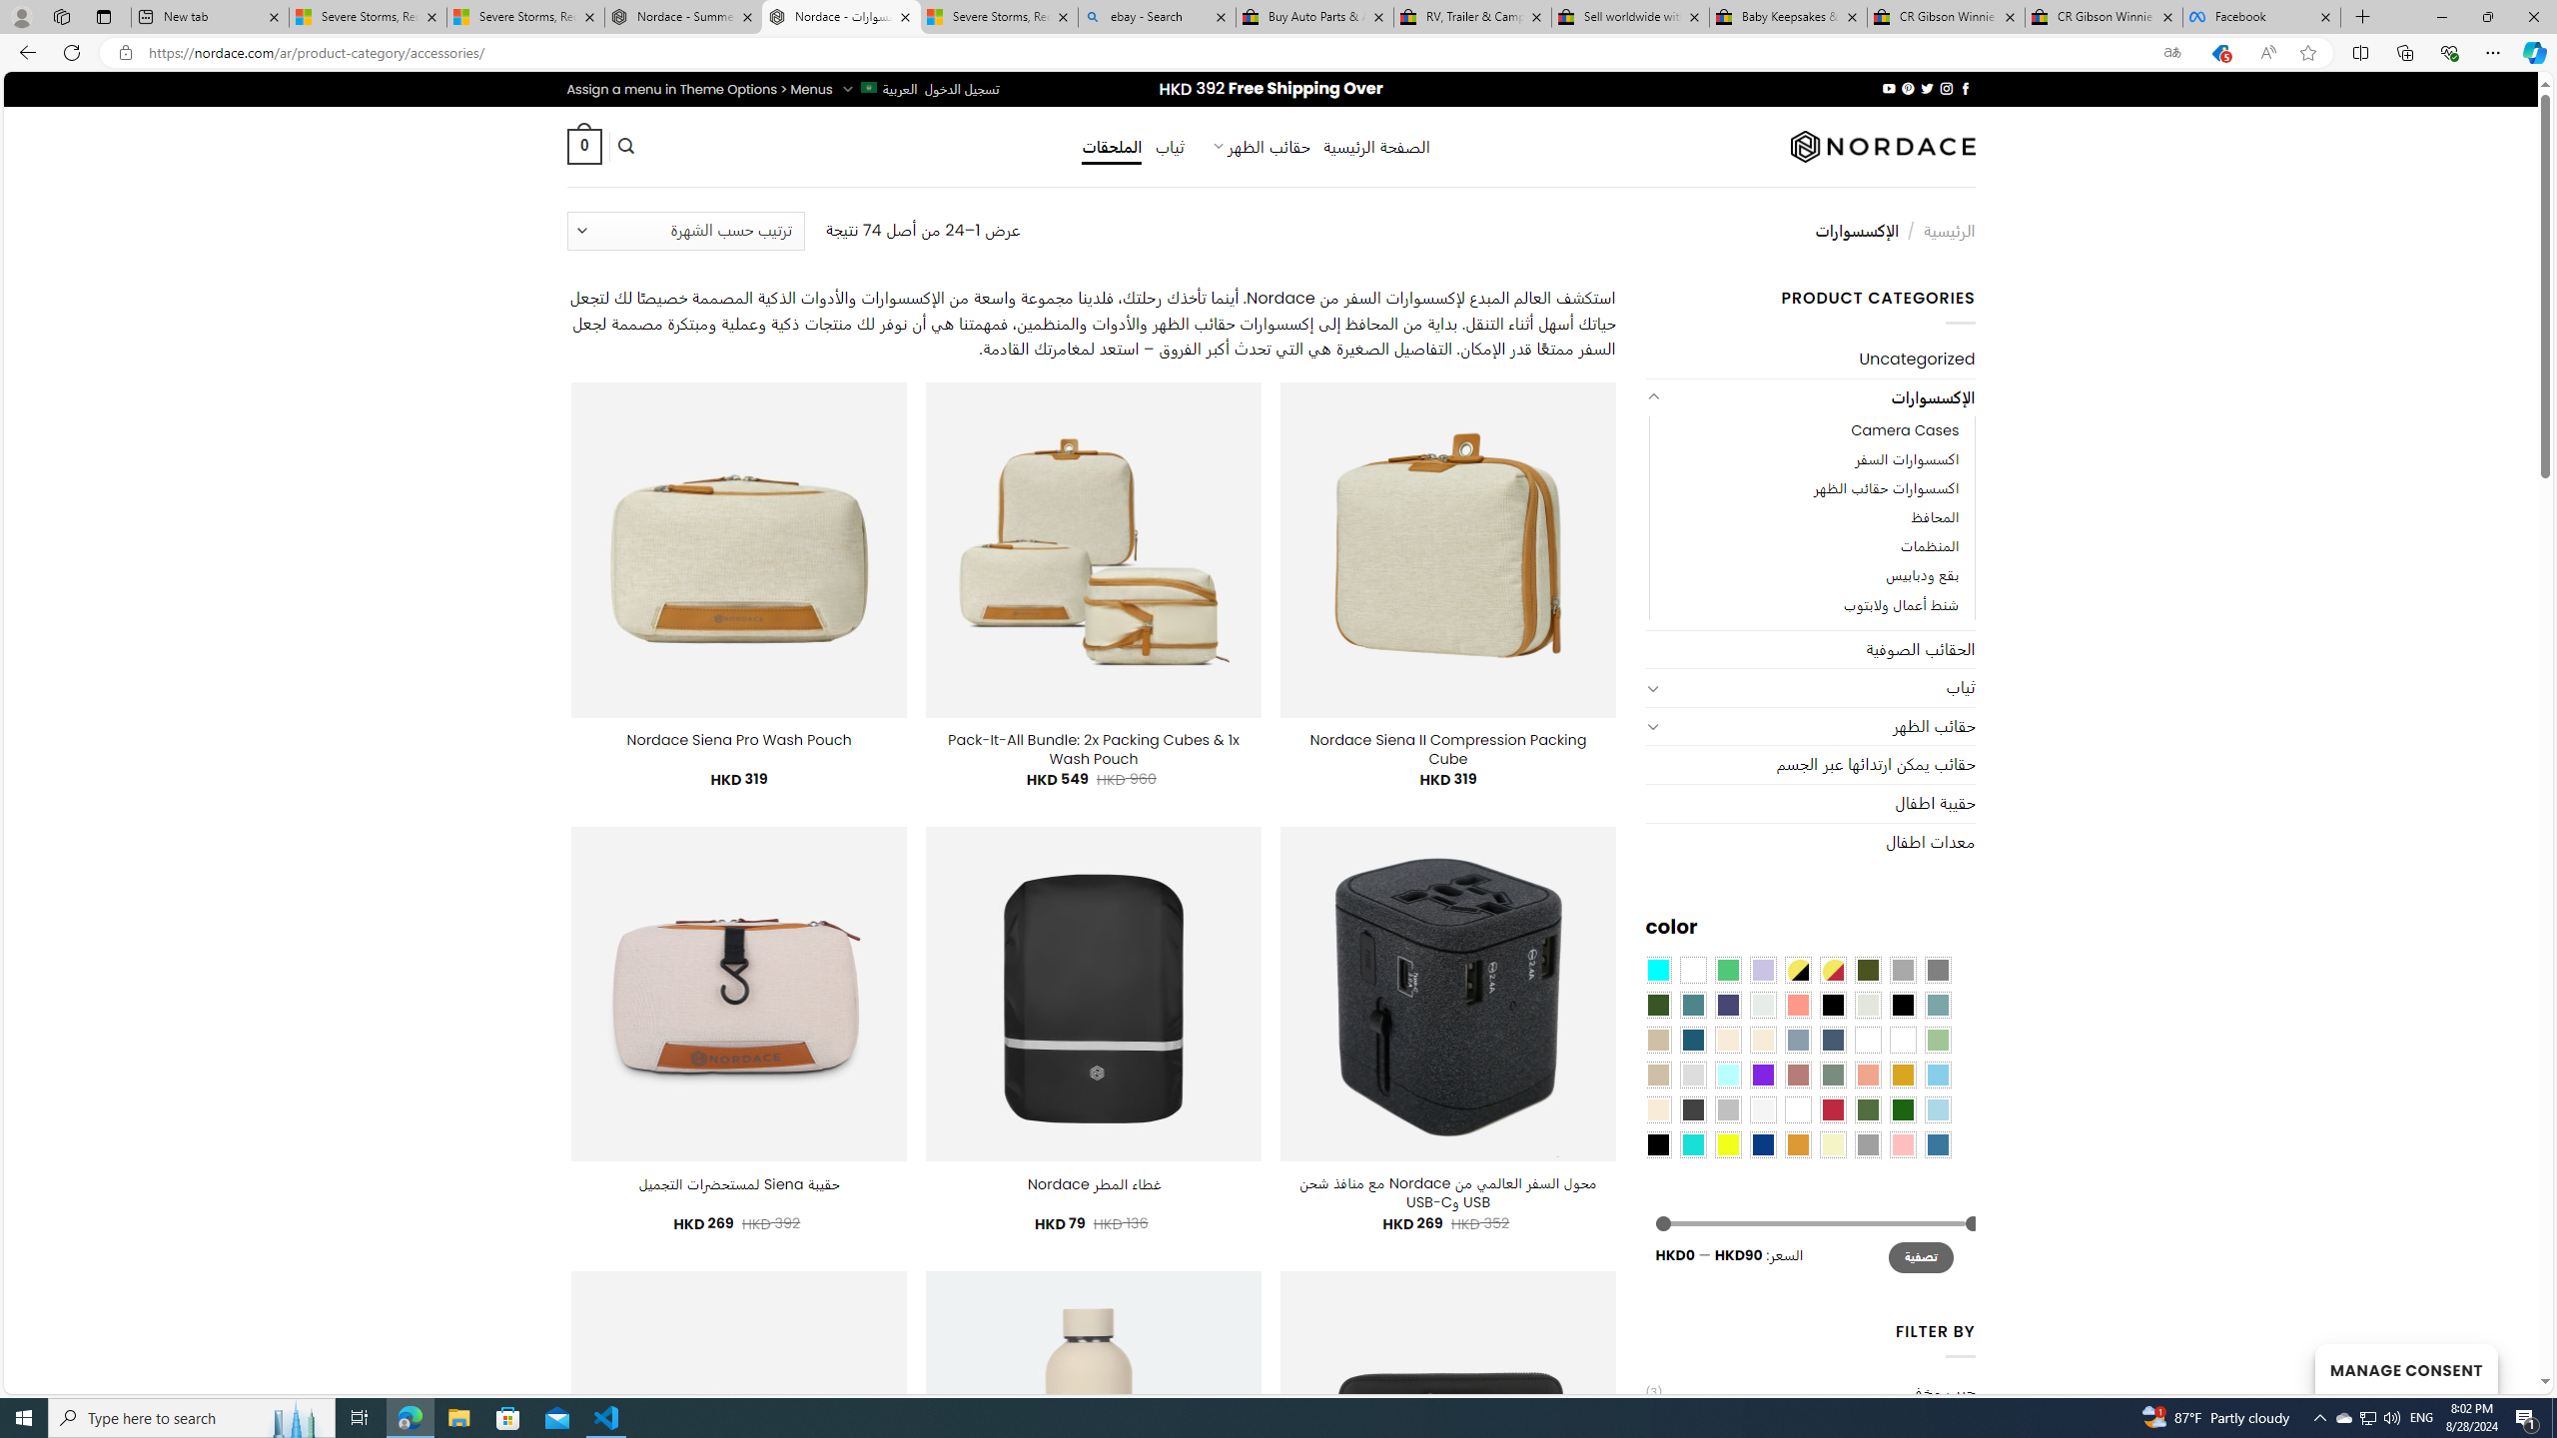 This screenshot has height=1438, width=2557. What do you see at coordinates (1728, 1074) in the screenshot?
I see `Mint` at bounding box center [1728, 1074].